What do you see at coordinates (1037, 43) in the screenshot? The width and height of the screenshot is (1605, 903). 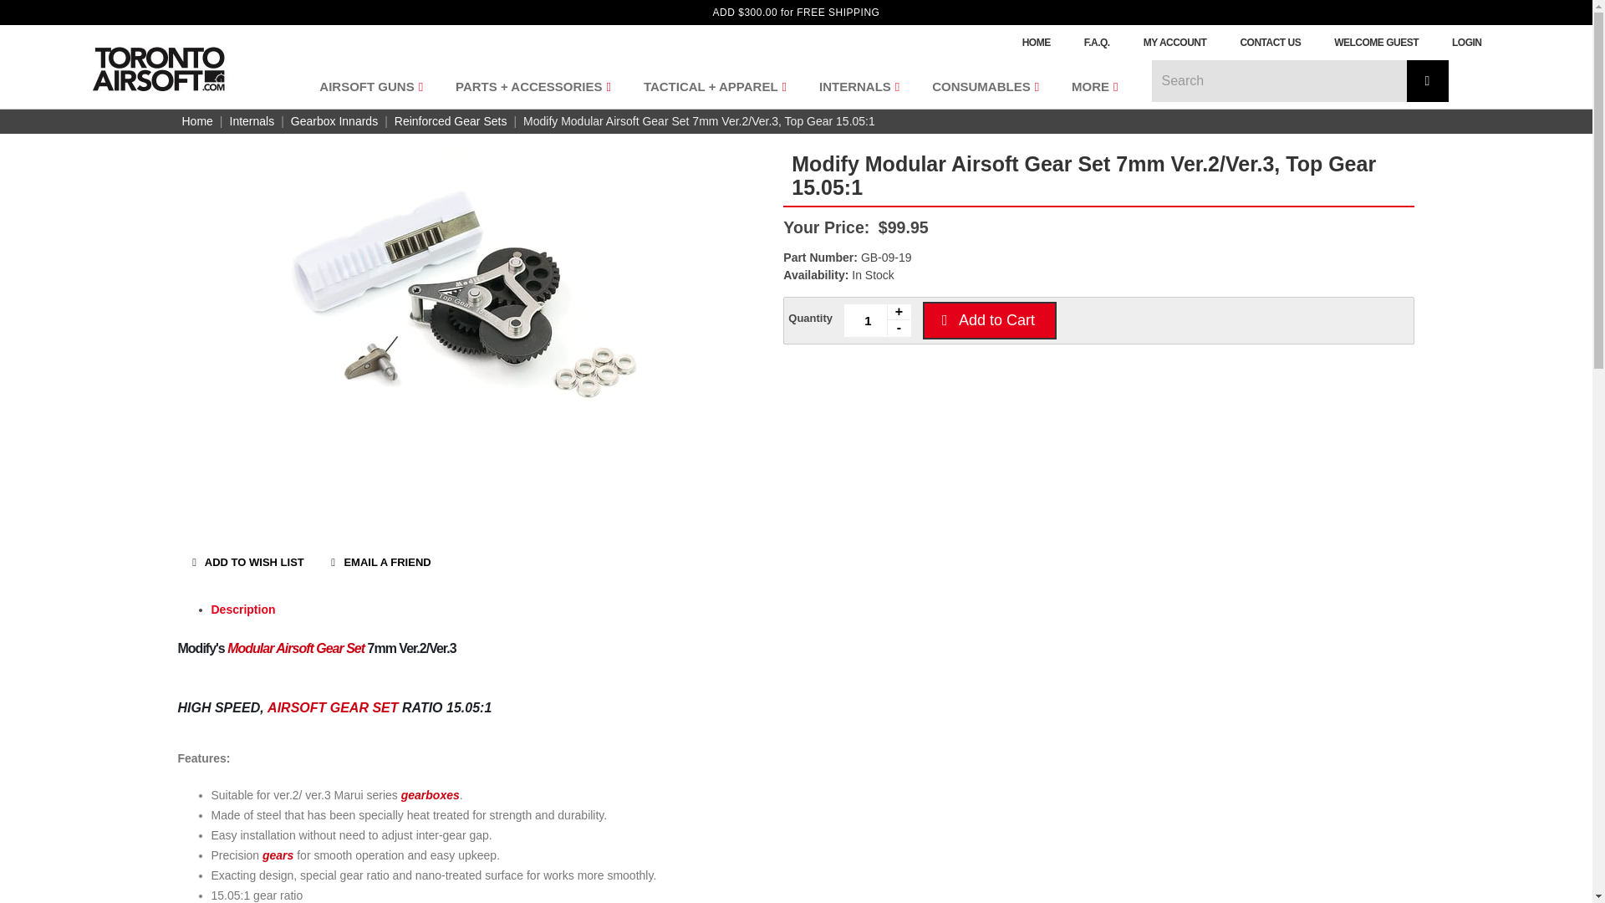 I see `HOME` at bounding box center [1037, 43].